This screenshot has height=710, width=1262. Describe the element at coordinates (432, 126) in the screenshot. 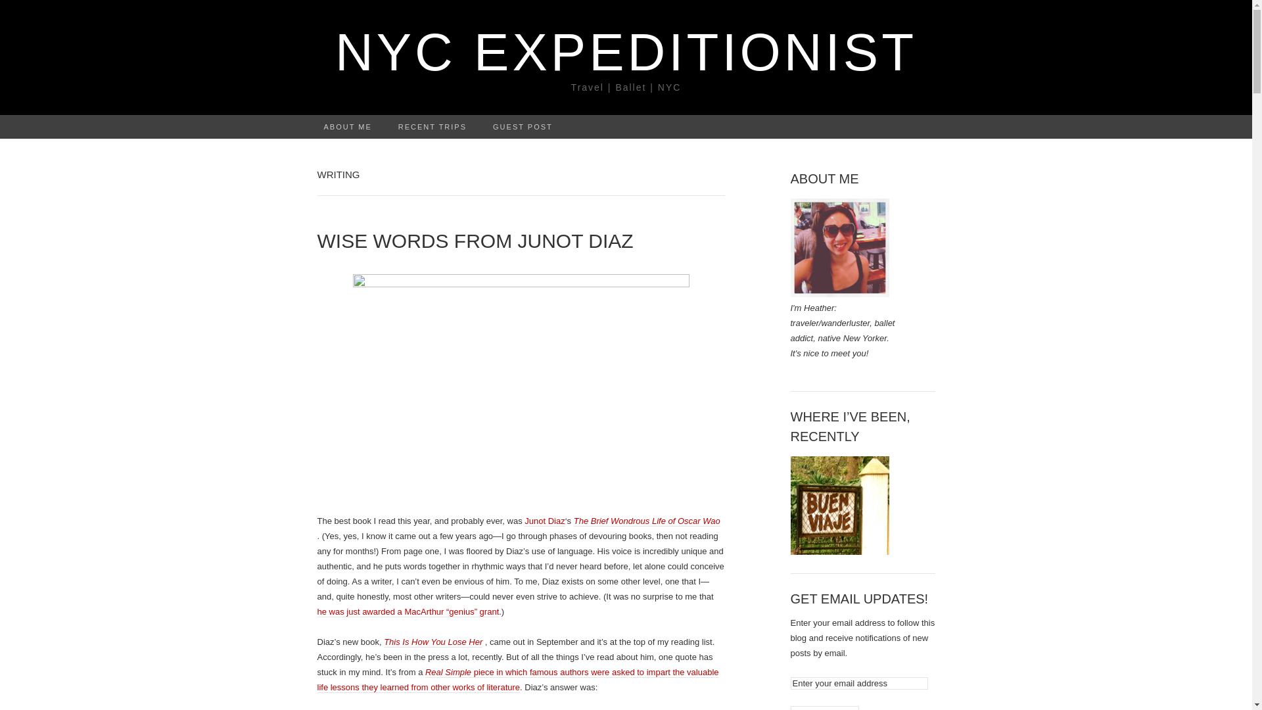

I see `RECENT TRIPS` at that location.